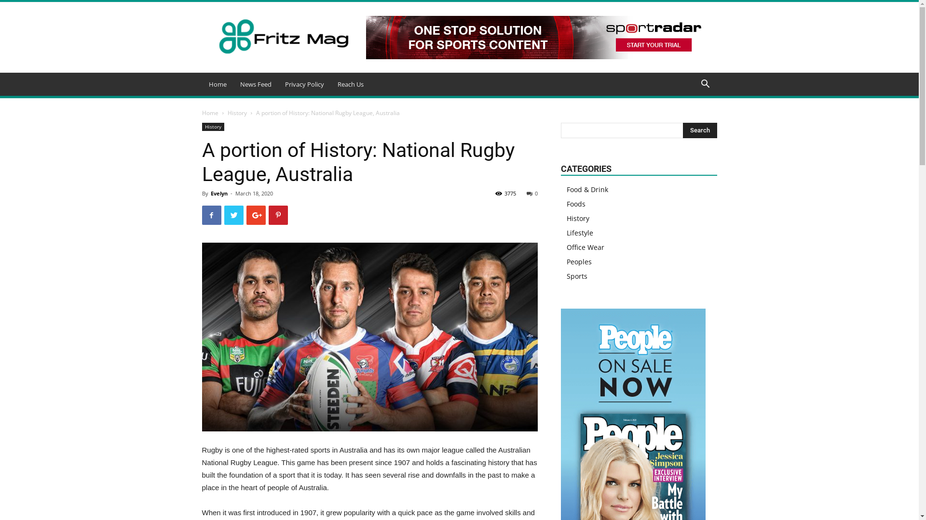 This screenshot has height=520, width=926. What do you see at coordinates (587, 190) in the screenshot?
I see `Food & Drink` at bounding box center [587, 190].